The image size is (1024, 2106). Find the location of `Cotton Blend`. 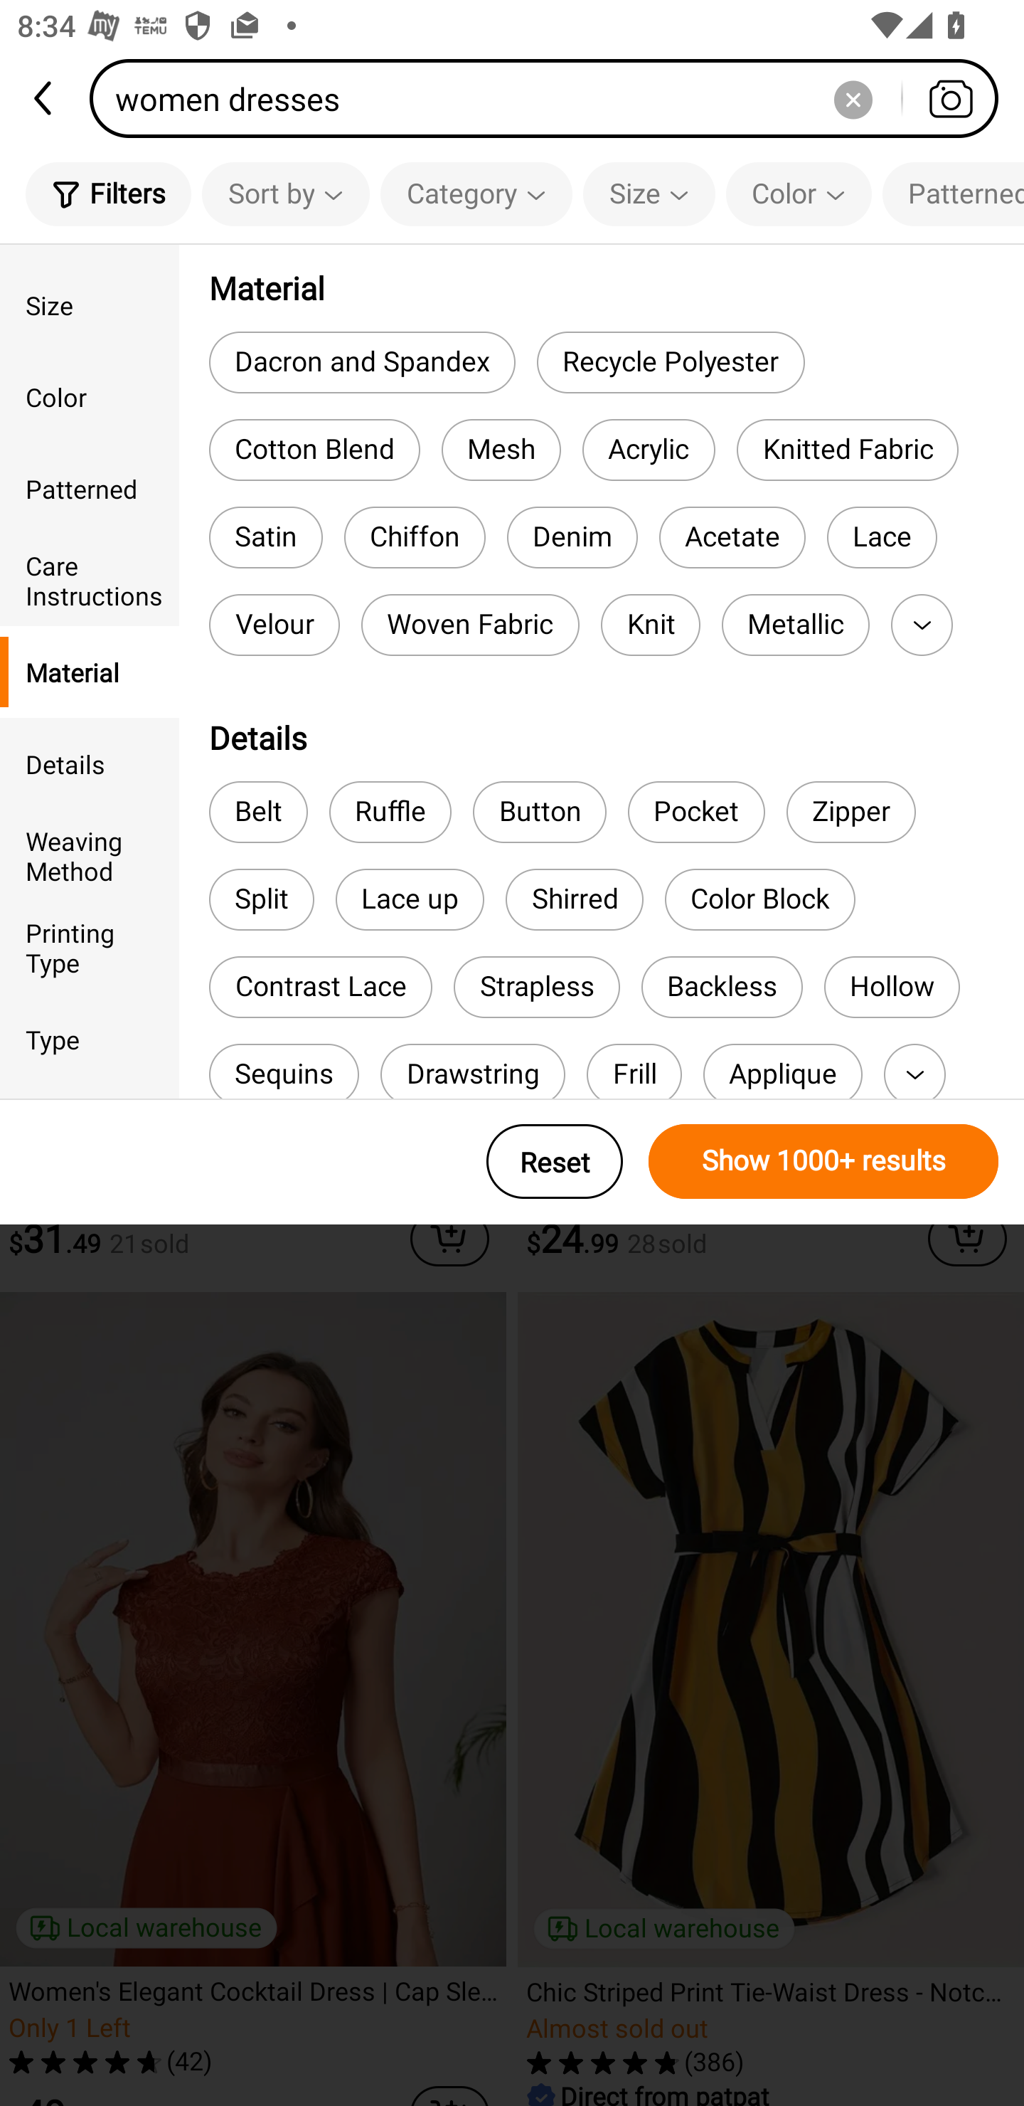

Cotton Blend is located at coordinates (314, 450).